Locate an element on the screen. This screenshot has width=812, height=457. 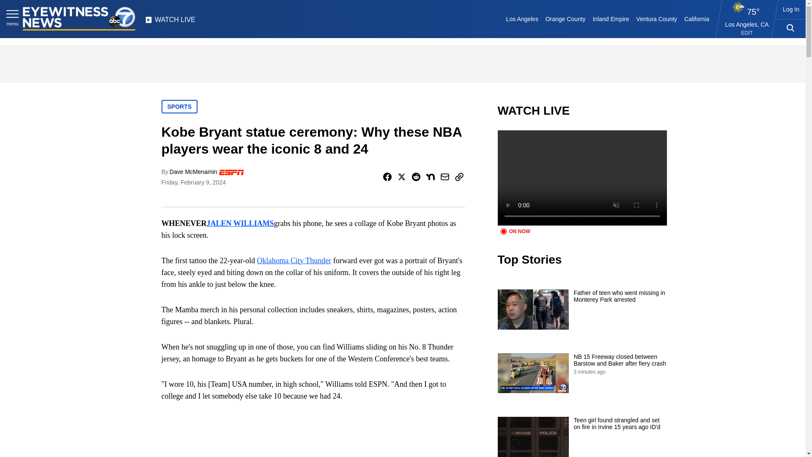
Orange County is located at coordinates (565, 19).